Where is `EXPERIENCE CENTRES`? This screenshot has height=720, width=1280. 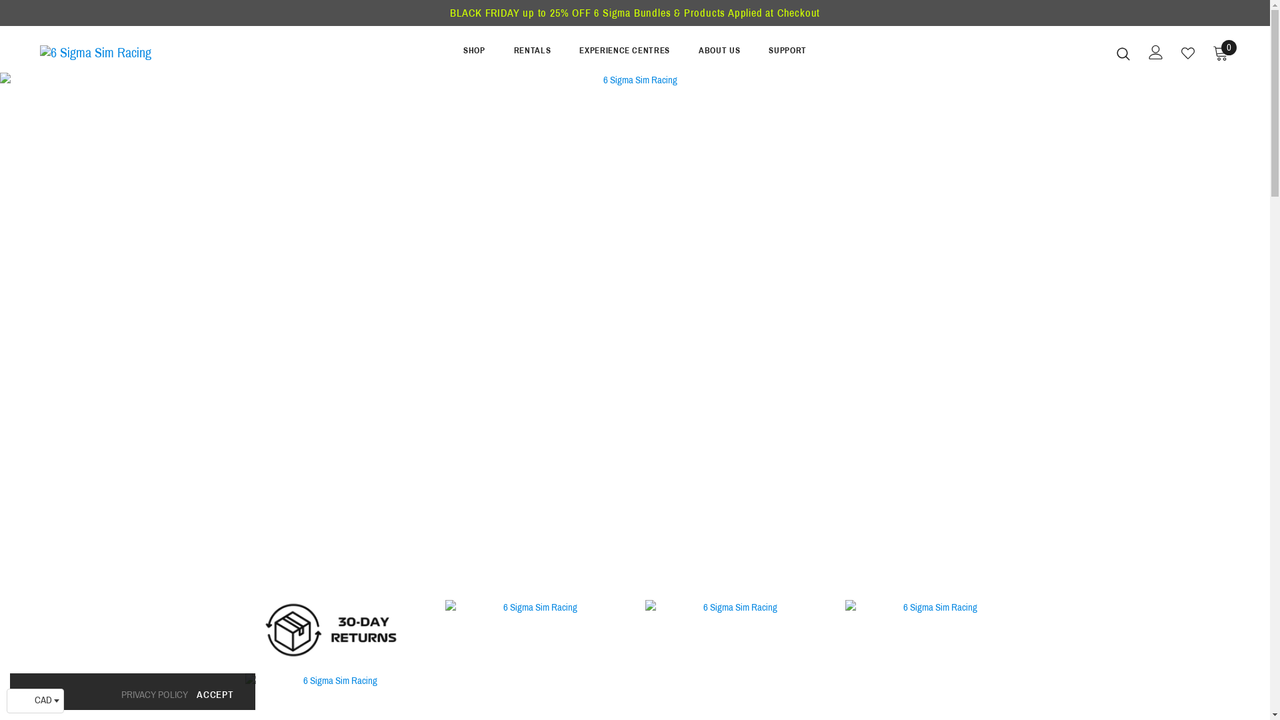
EXPERIENCE CENTRES is located at coordinates (625, 54).